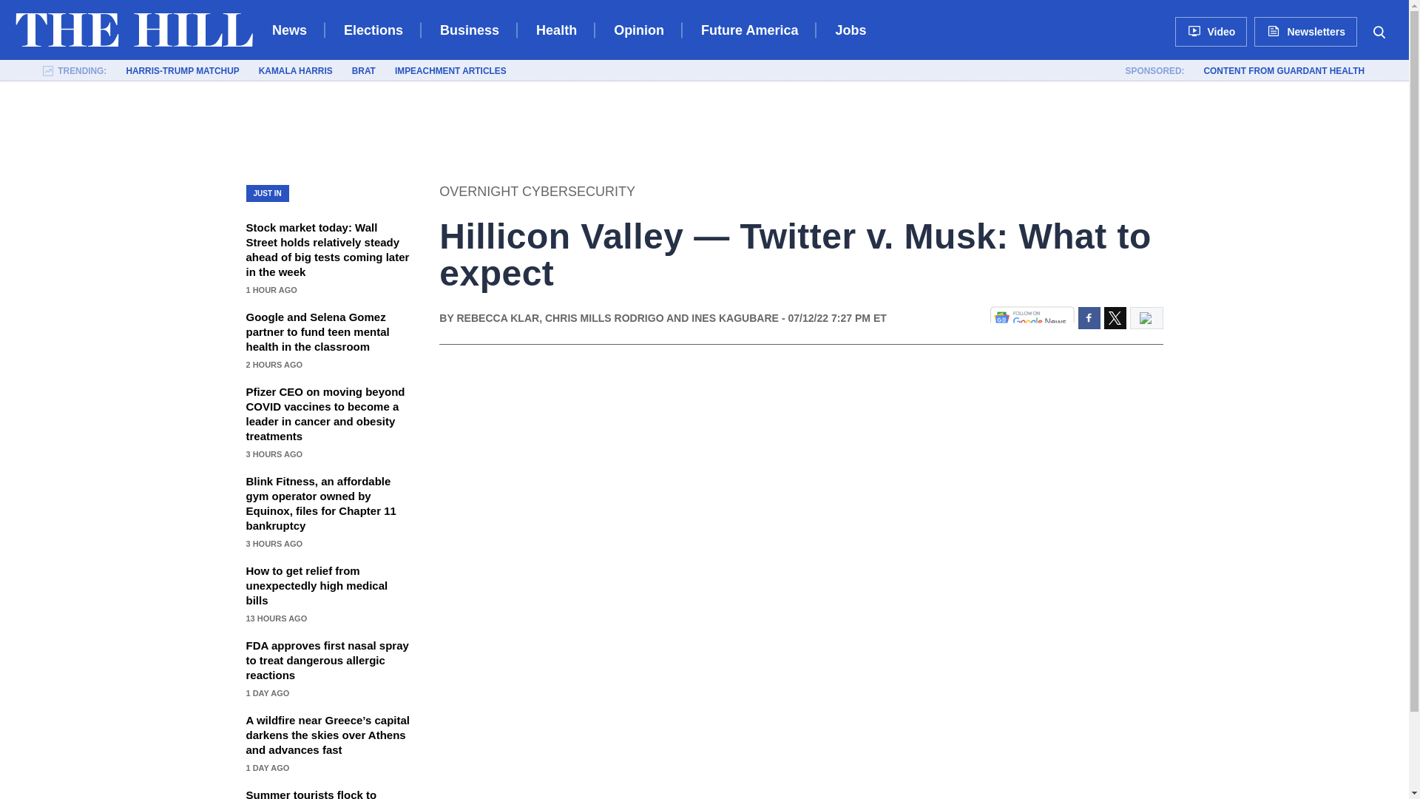  Describe the element at coordinates (373, 30) in the screenshot. I see `Elections` at that location.